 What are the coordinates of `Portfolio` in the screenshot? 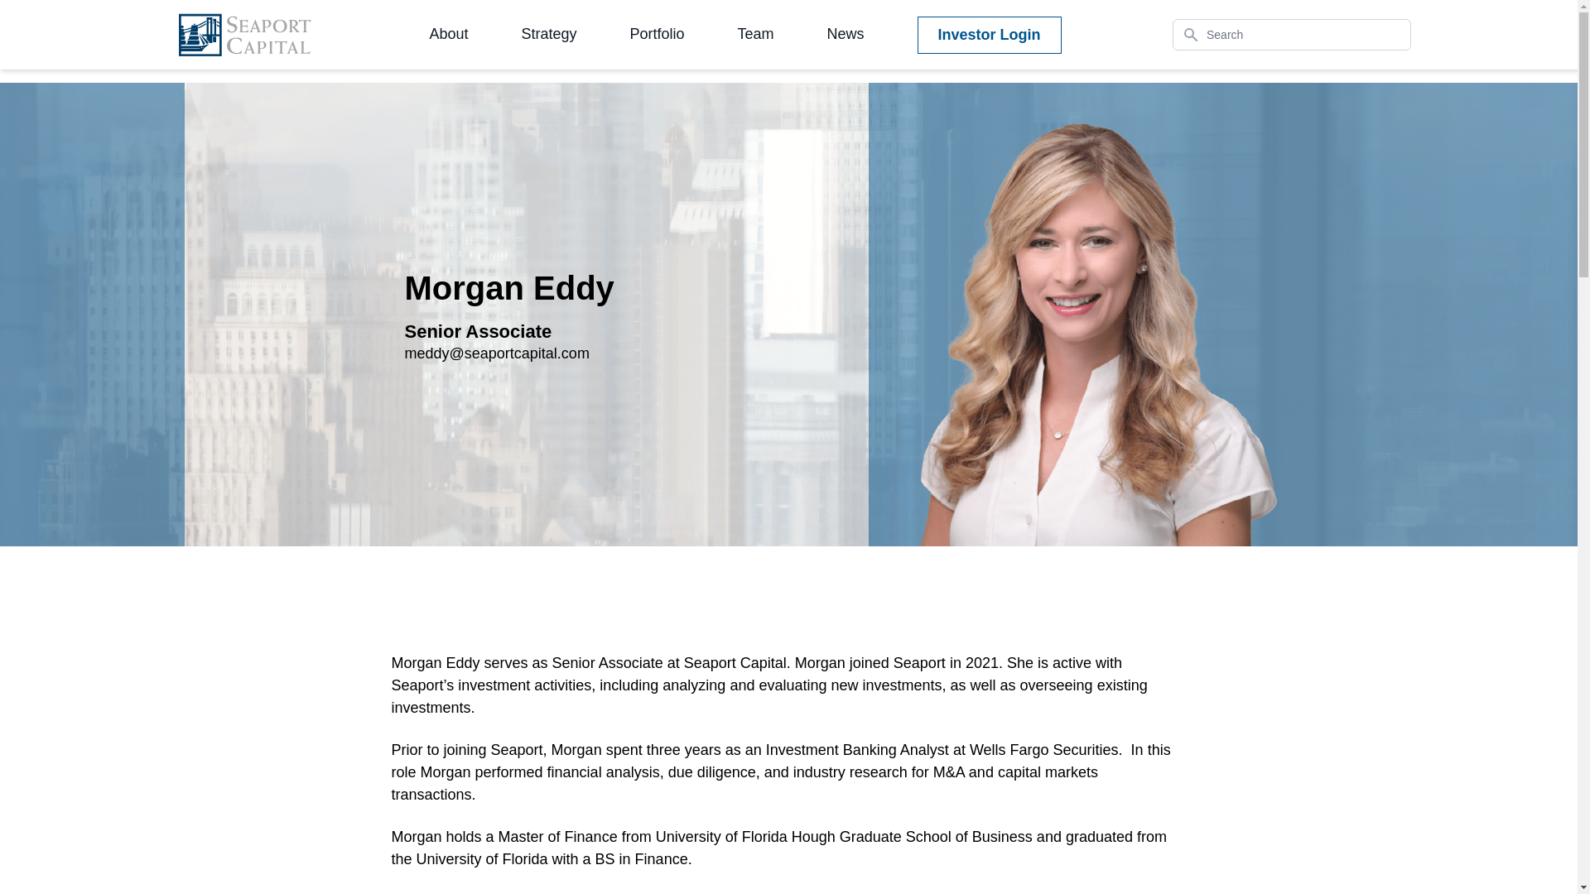 It's located at (656, 35).